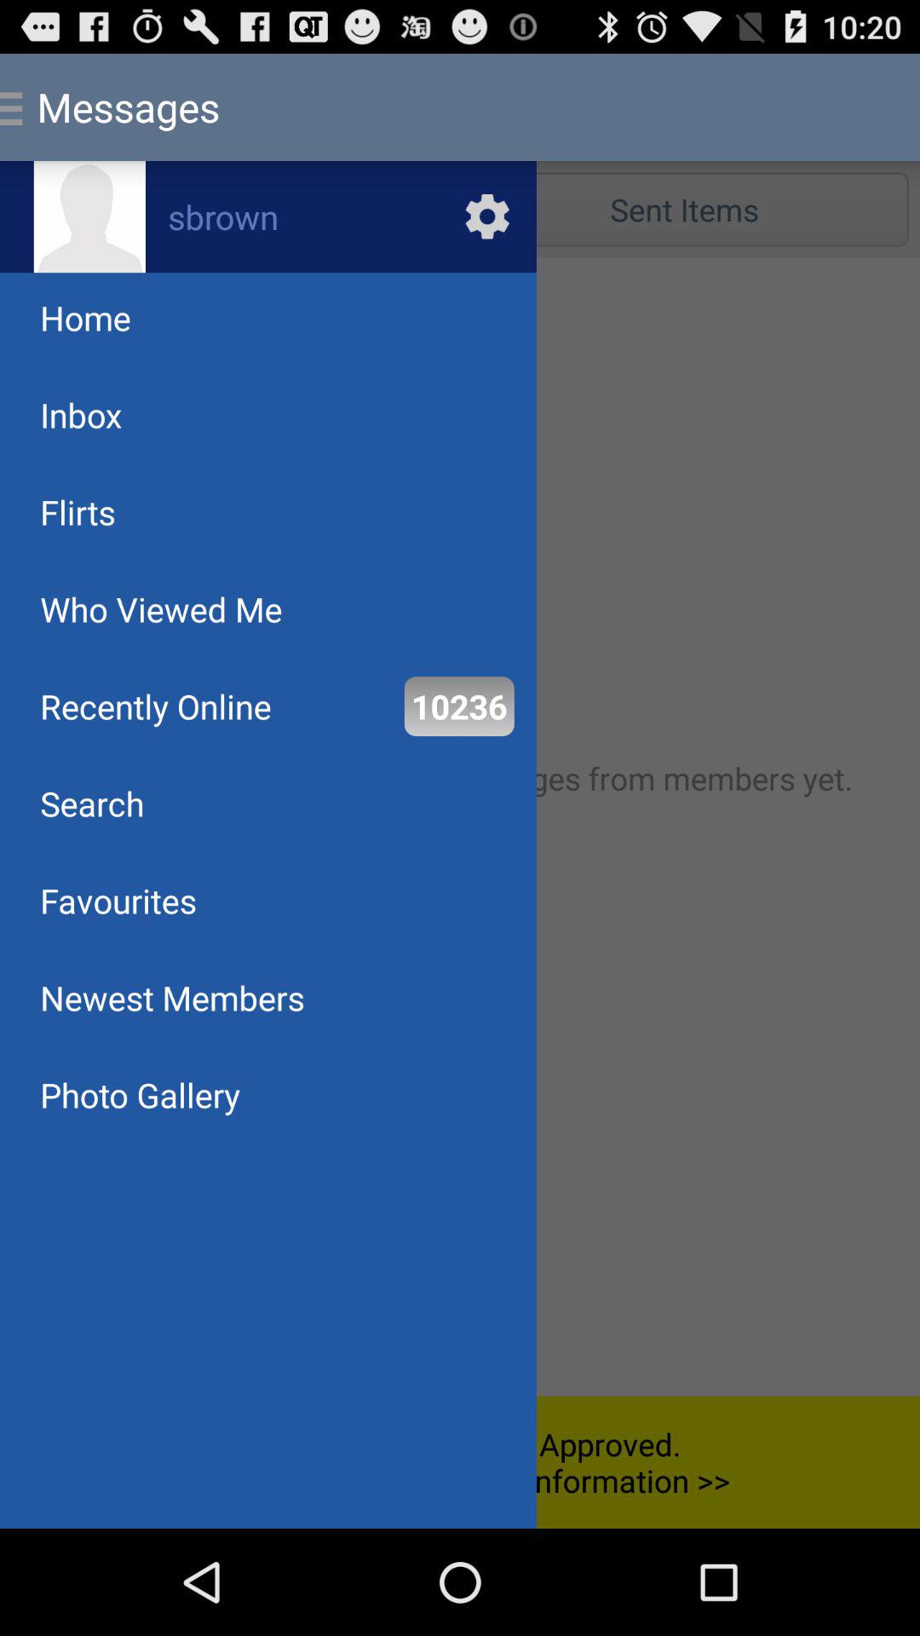  What do you see at coordinates (458, 706) in the screenshot?
I see `tap item next to the recently online` at bounding box center [458, 706].